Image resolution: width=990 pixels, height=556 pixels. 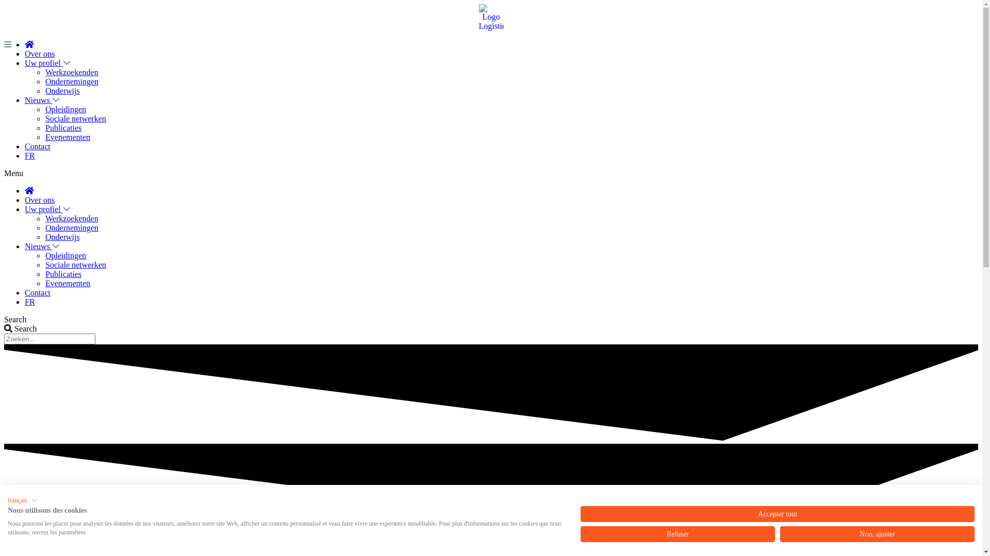 I want to click on Uw profiel, so click(x=48, y=63).